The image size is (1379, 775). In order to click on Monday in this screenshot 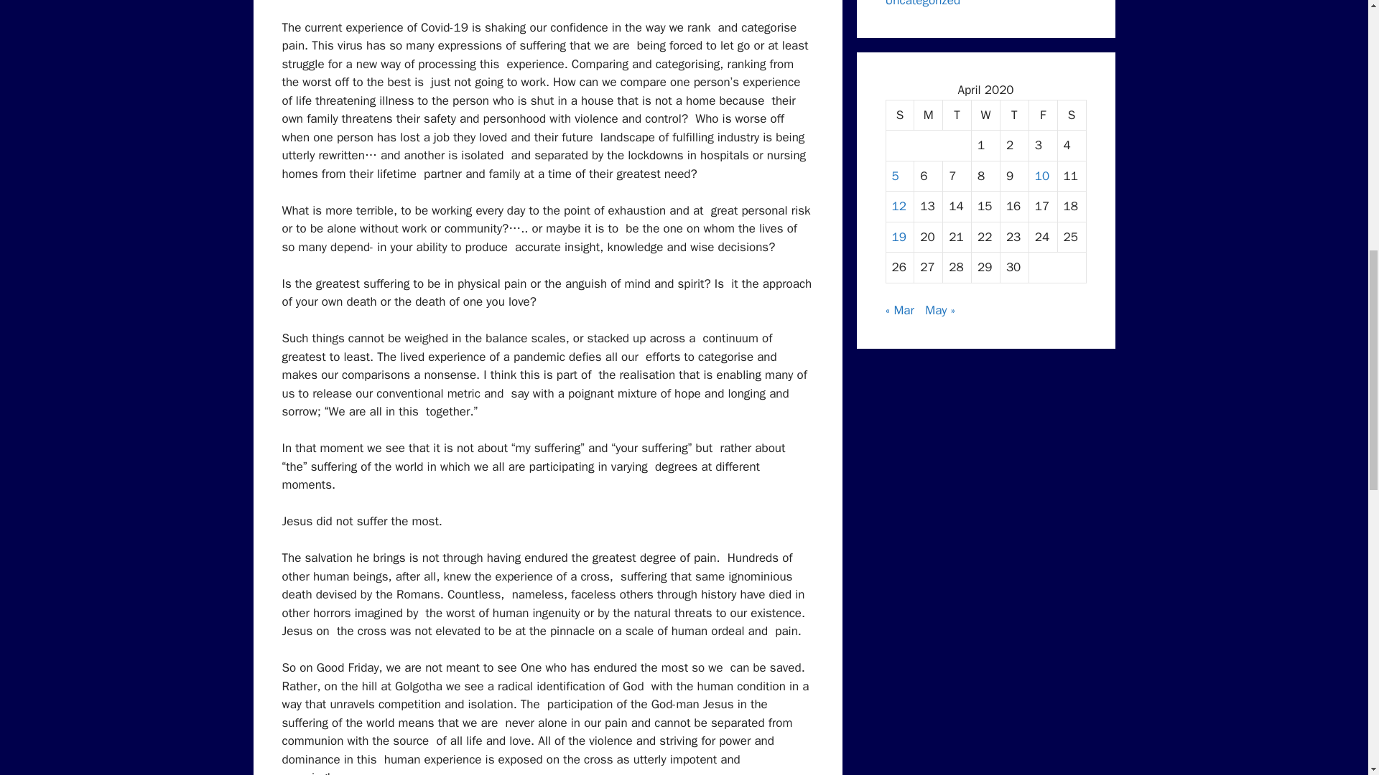, I will do `click(928, 116)`.